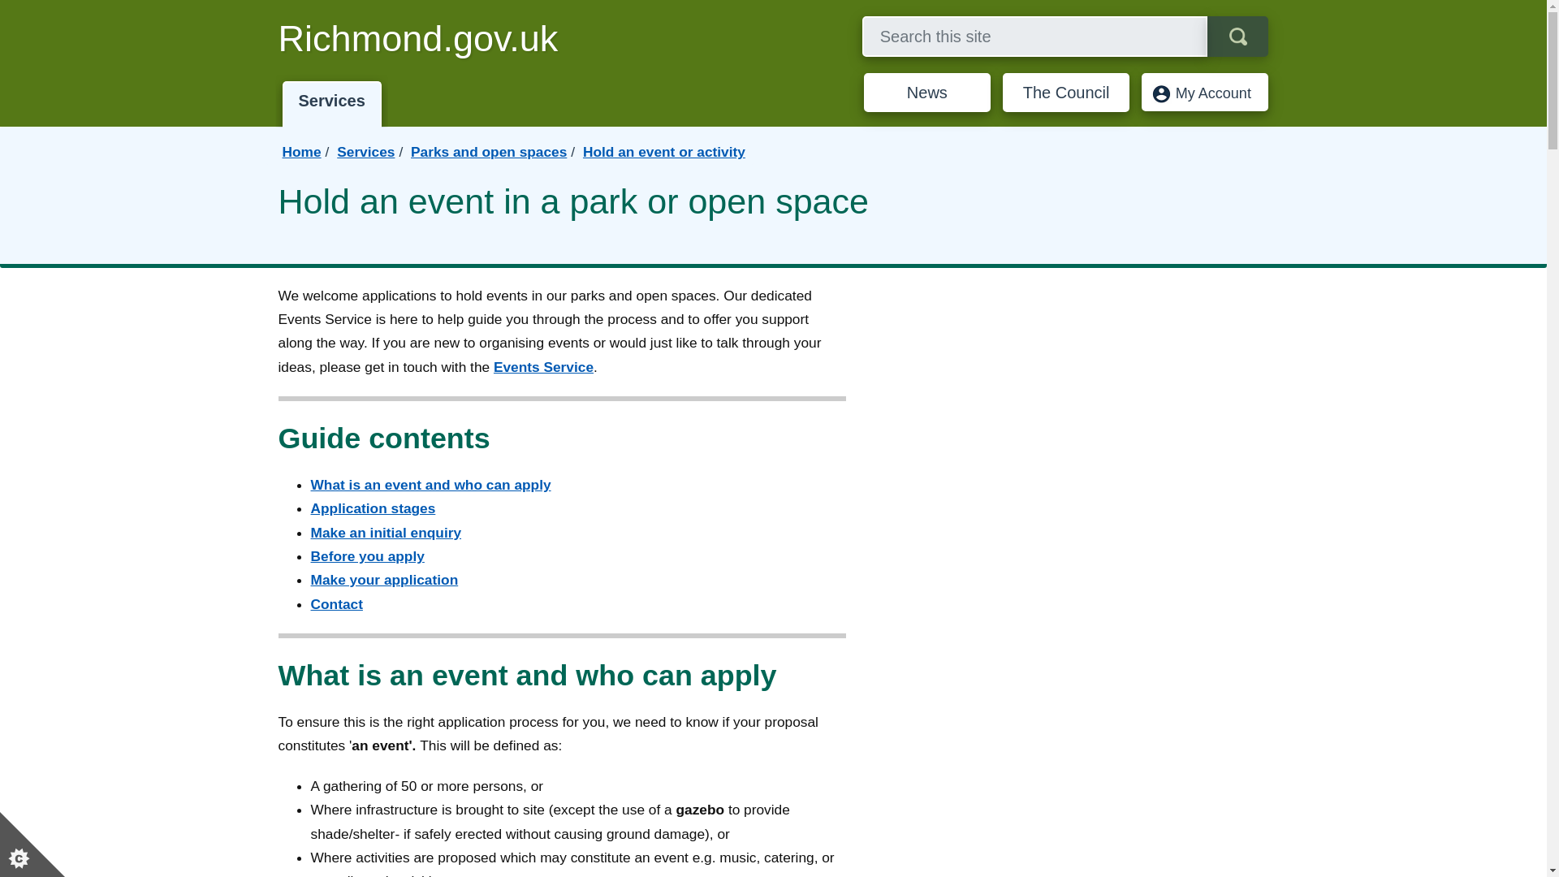 The image size is (1559, 877). What do you see at coordinates (336, 604) in the screenshot?
I see `Contact` at bounding box center [336, 604].